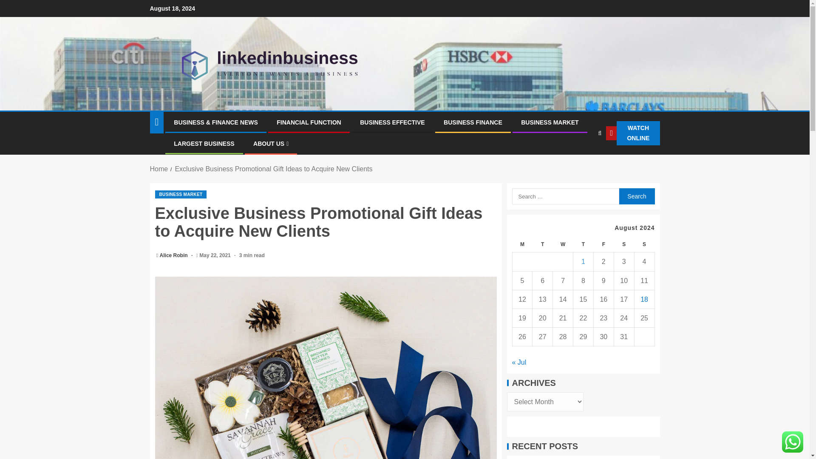 The image size is (816, 459). Describe the element at coordinates (180, 194) in the screenshot. I see `BUSINESS MARKET` at that location.